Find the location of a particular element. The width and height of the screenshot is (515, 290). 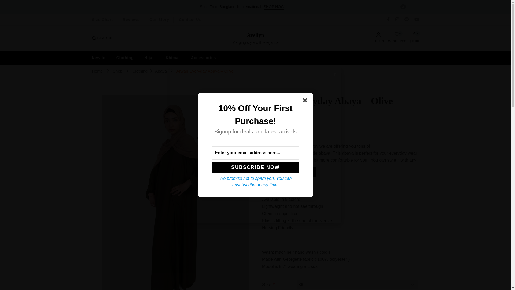

Contact Us is located at coordinates (190, 20).